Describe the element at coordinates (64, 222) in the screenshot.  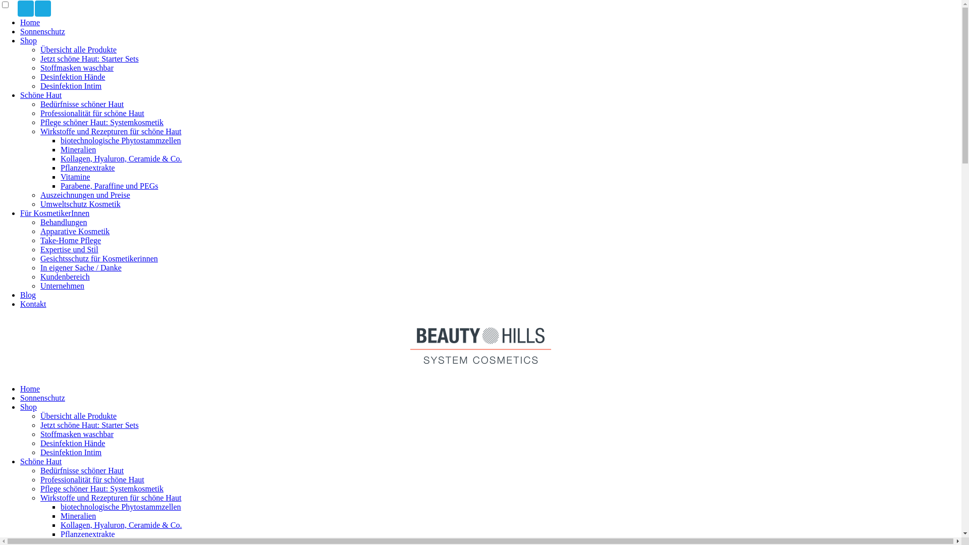
I see `Behandlungen` at that location.